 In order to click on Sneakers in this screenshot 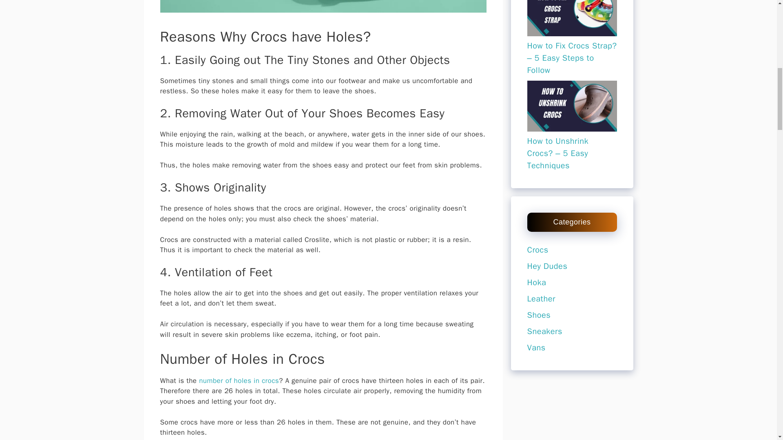, I will do `click(544, 332)`.